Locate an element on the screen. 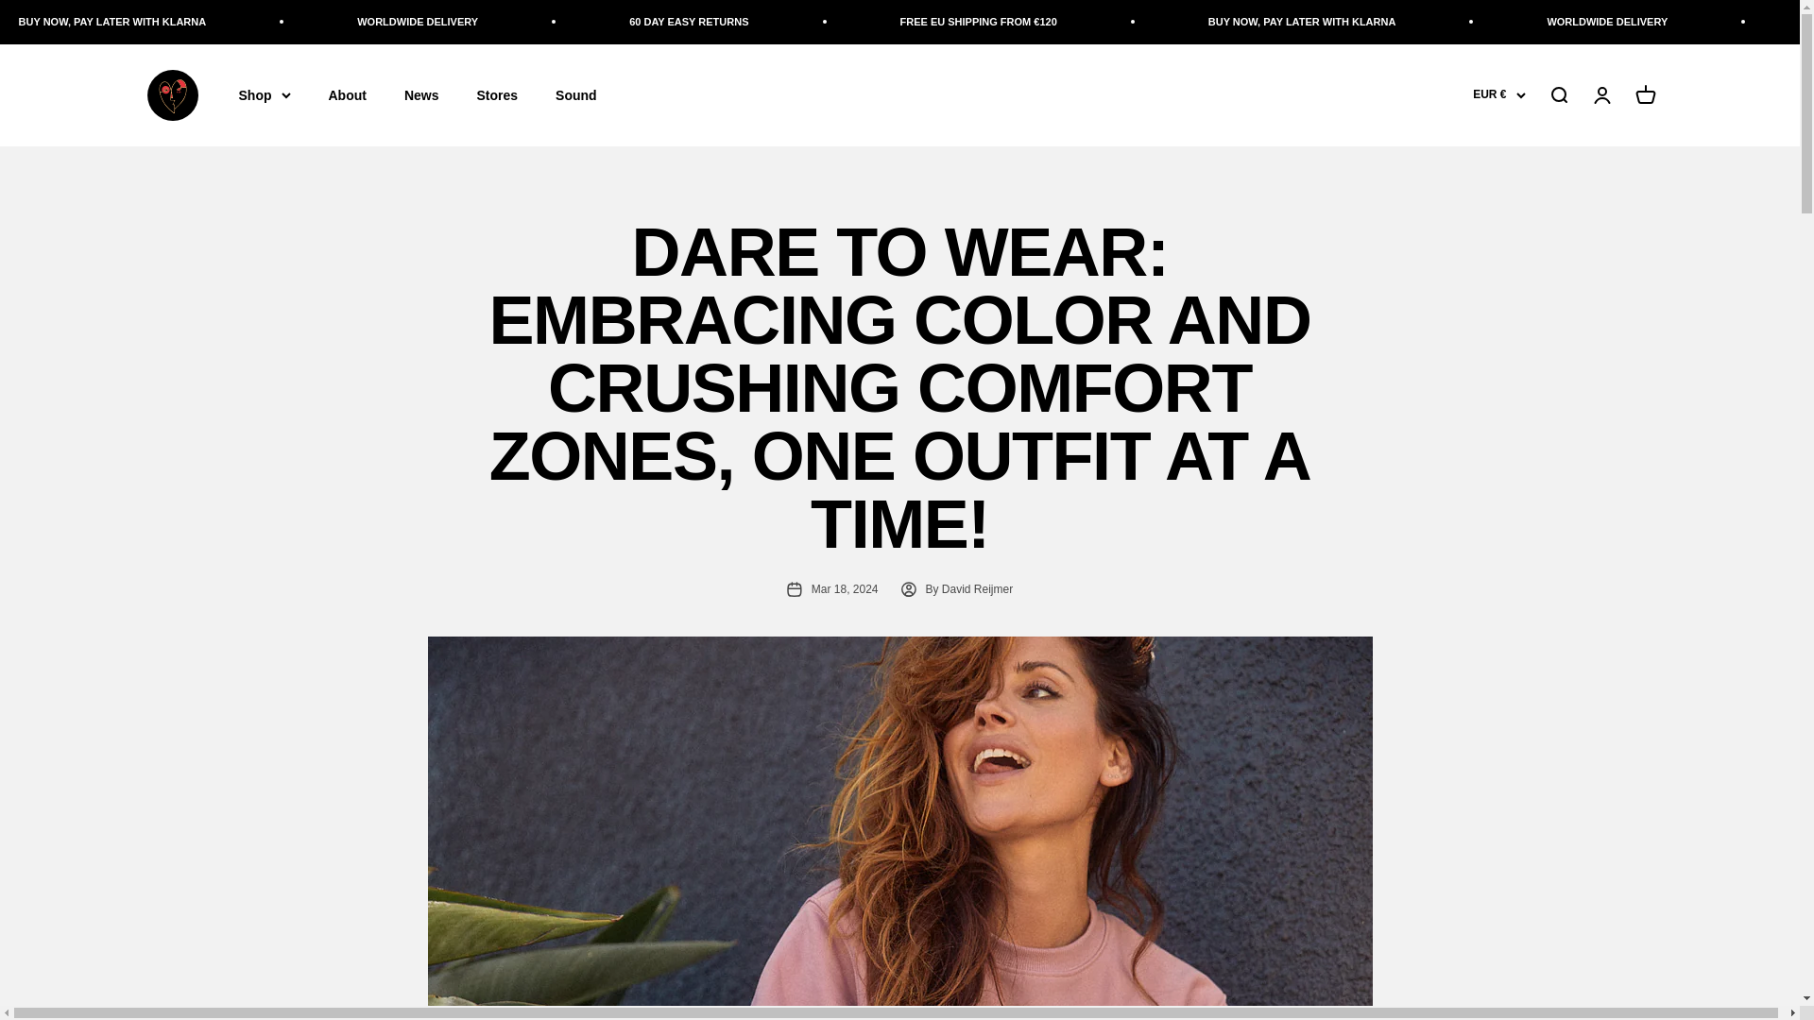  News is located at coordinates (421, 94).